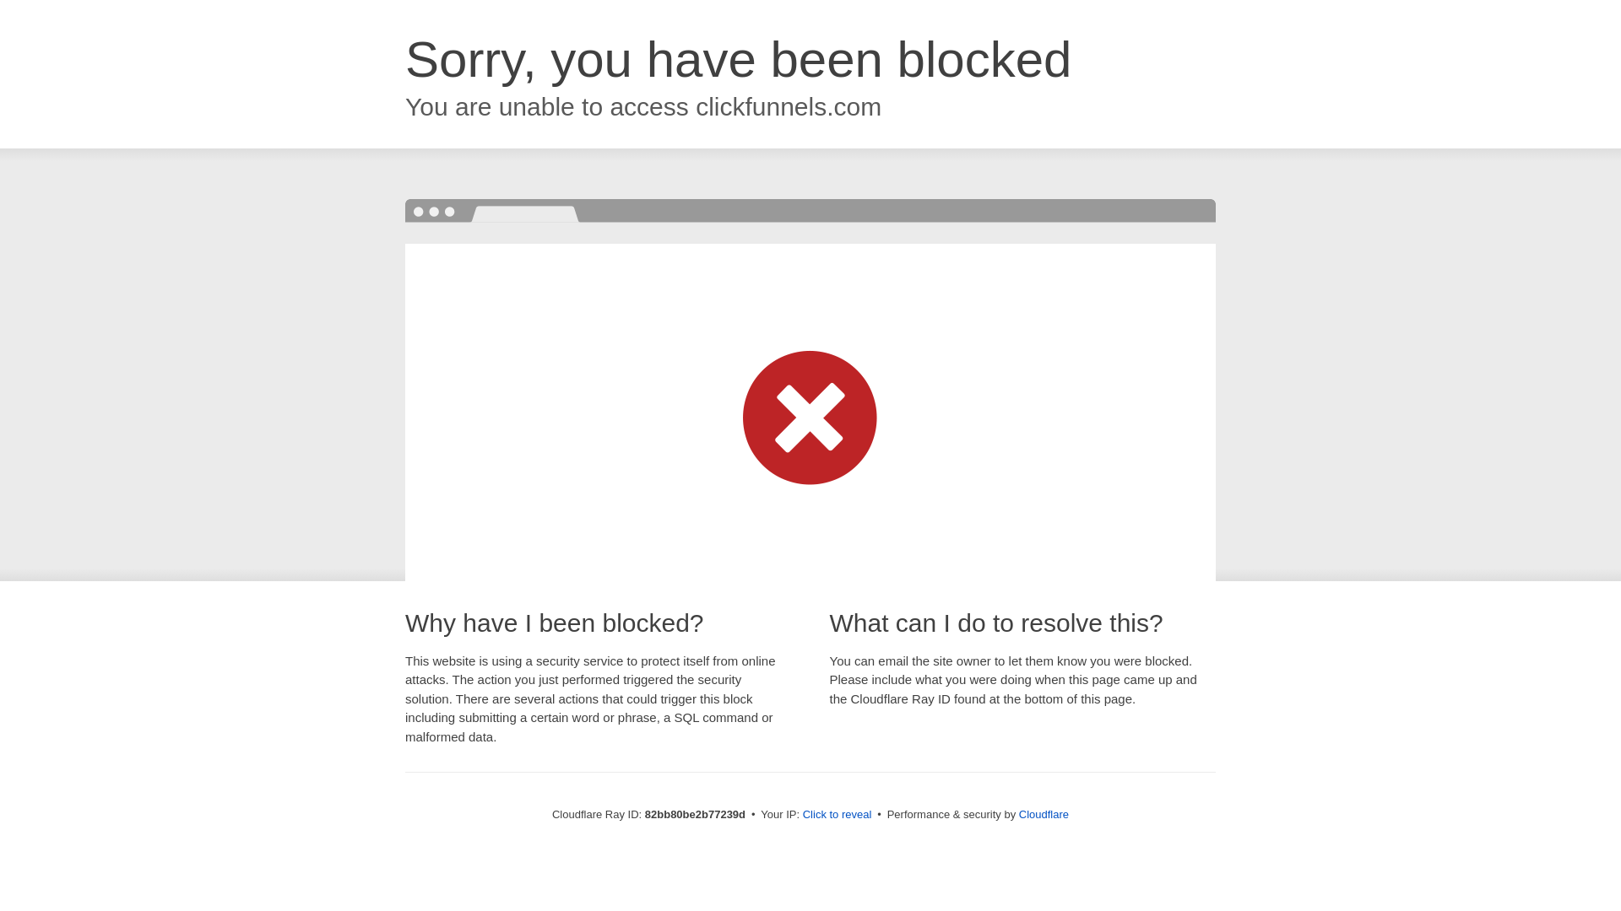 The width and height of the screenshot is (1621, 911). Describe the element at coordinates (838, 815) in the screenshot. I see `Click to reveal` at that location.